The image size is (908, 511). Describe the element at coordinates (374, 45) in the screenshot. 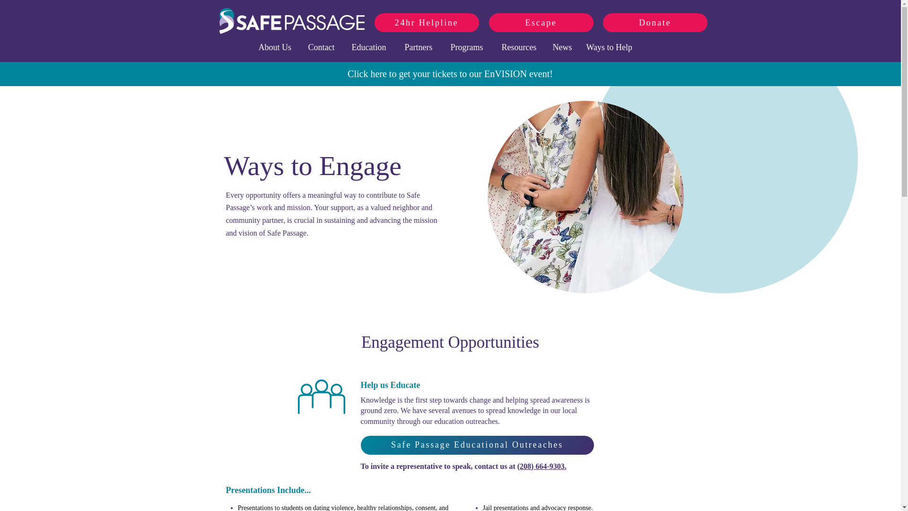

I see `Education` at that location.